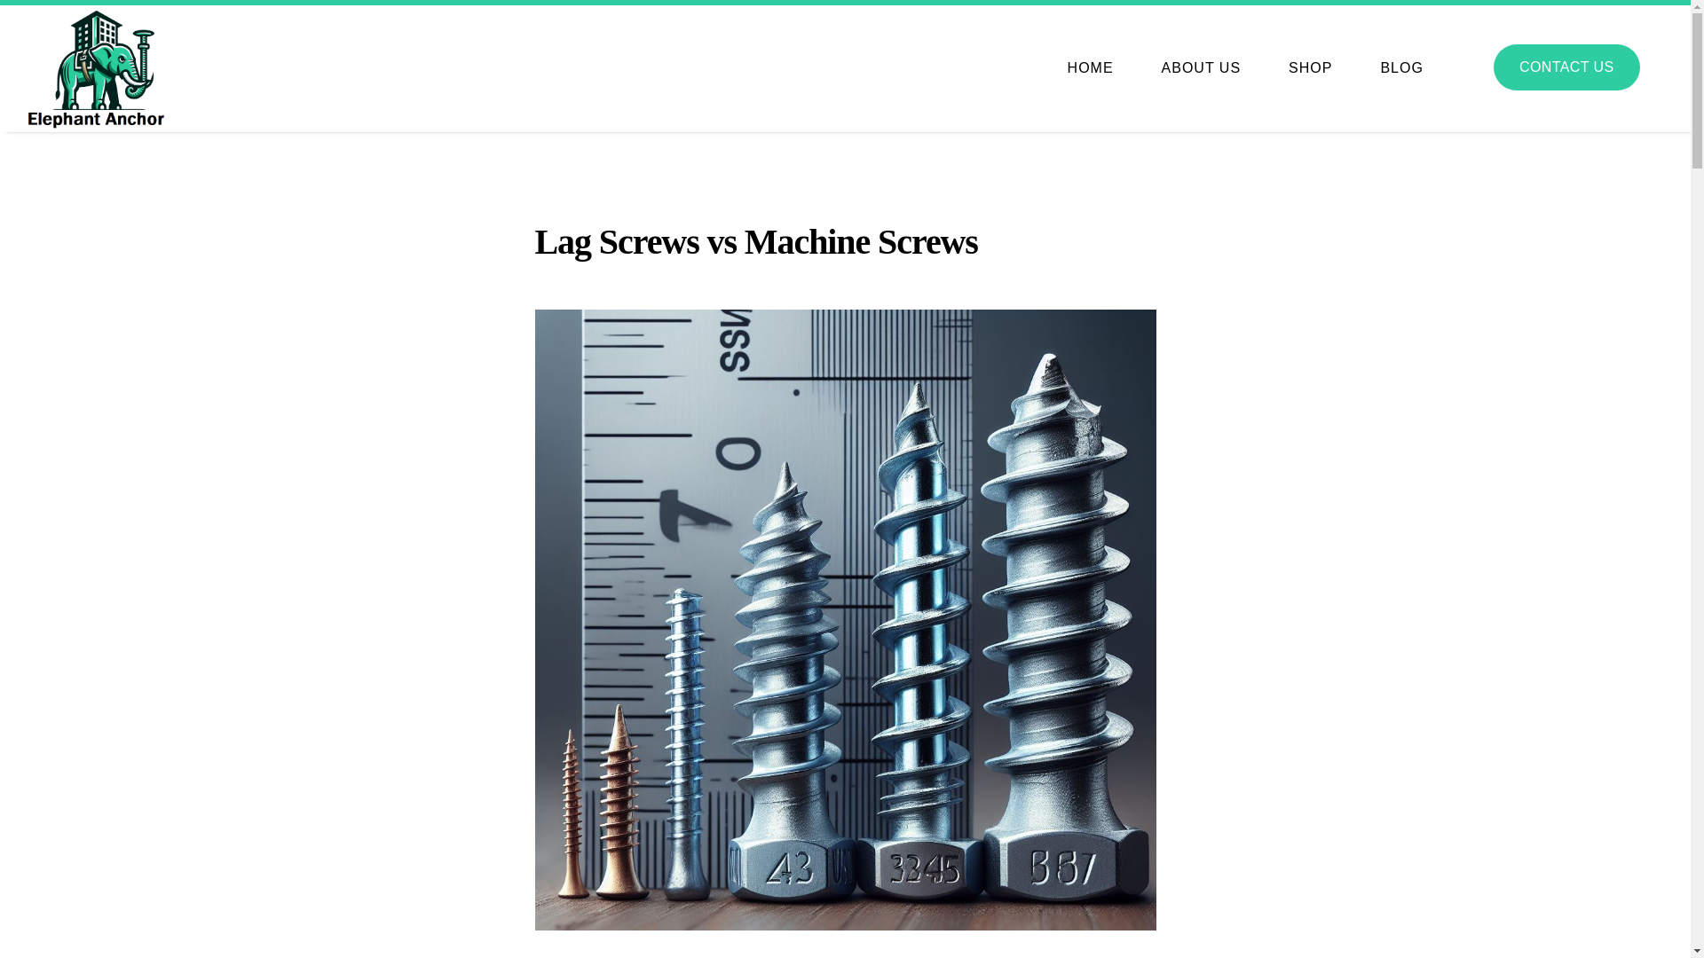  Describe the element at coordinates (1400, 68) in the screenshot. I see `BLOG` at that location.